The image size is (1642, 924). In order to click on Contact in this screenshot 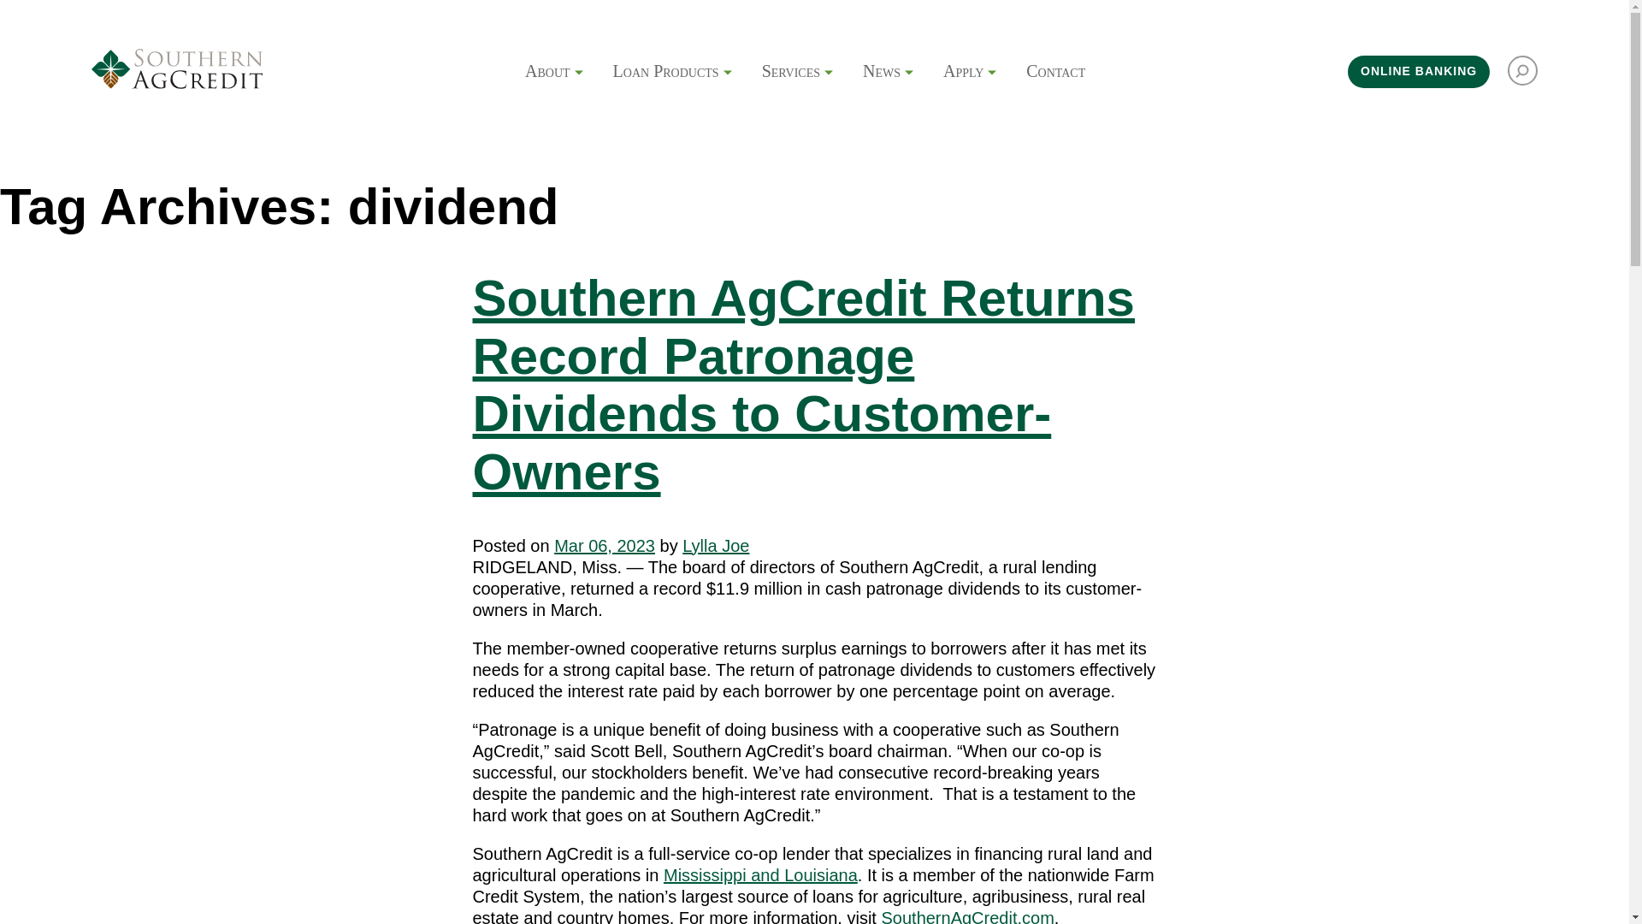, I will do `click(1055, 72)`.